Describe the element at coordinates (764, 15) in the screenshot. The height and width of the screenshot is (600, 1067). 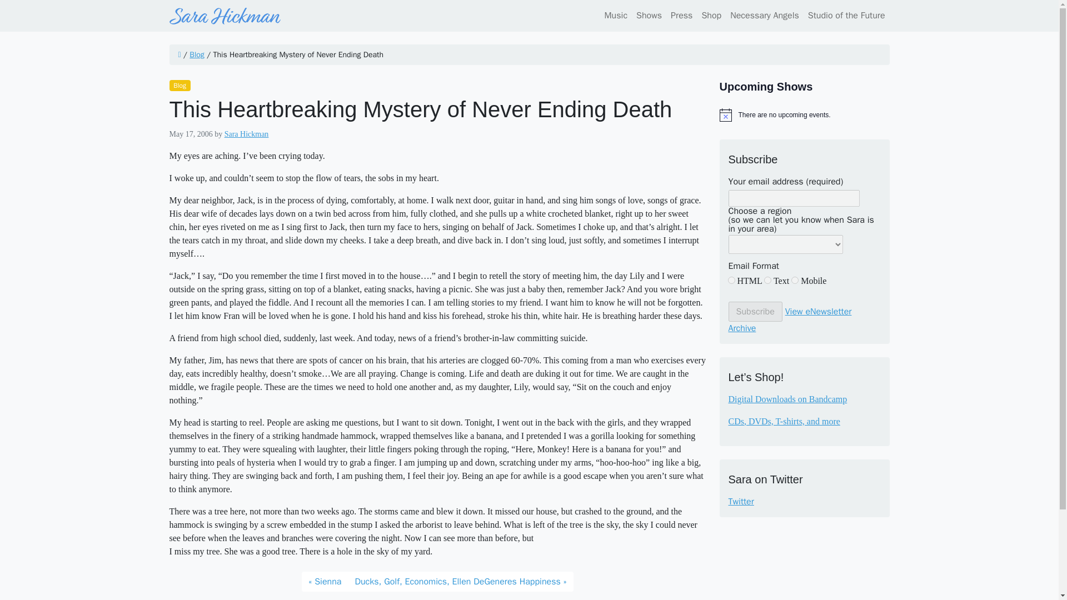
I see `Necessary Angels` at that location.